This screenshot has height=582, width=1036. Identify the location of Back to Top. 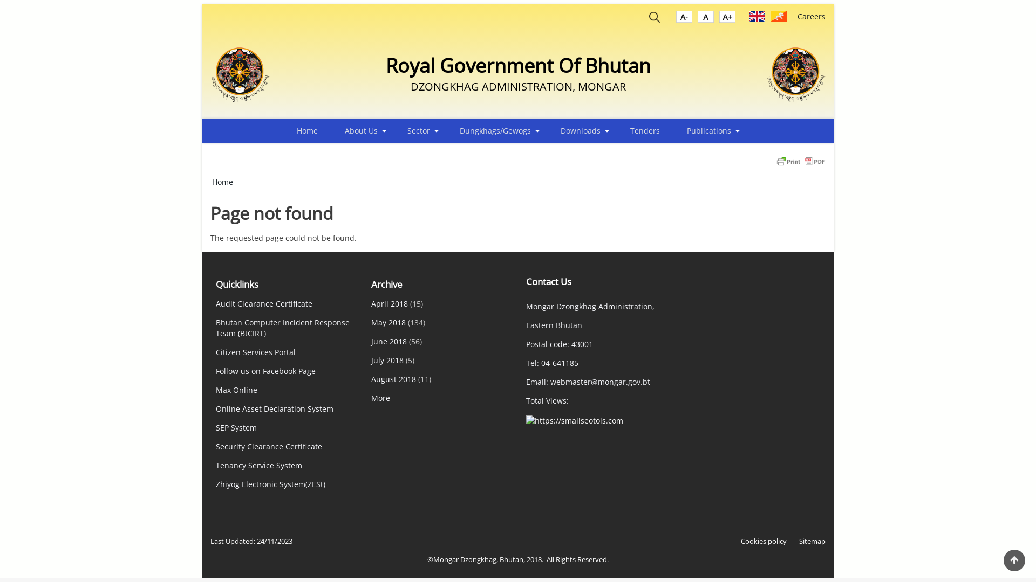
(1014, 560).